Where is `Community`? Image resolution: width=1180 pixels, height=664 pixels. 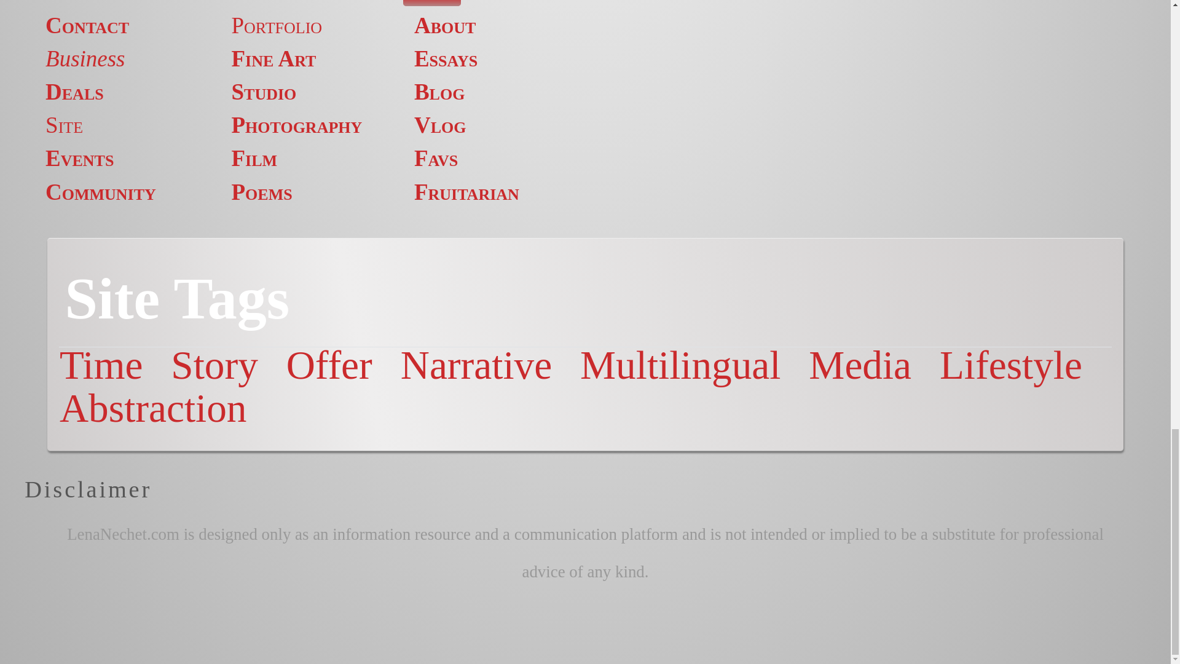 Community is located at coordinates (101, 192).